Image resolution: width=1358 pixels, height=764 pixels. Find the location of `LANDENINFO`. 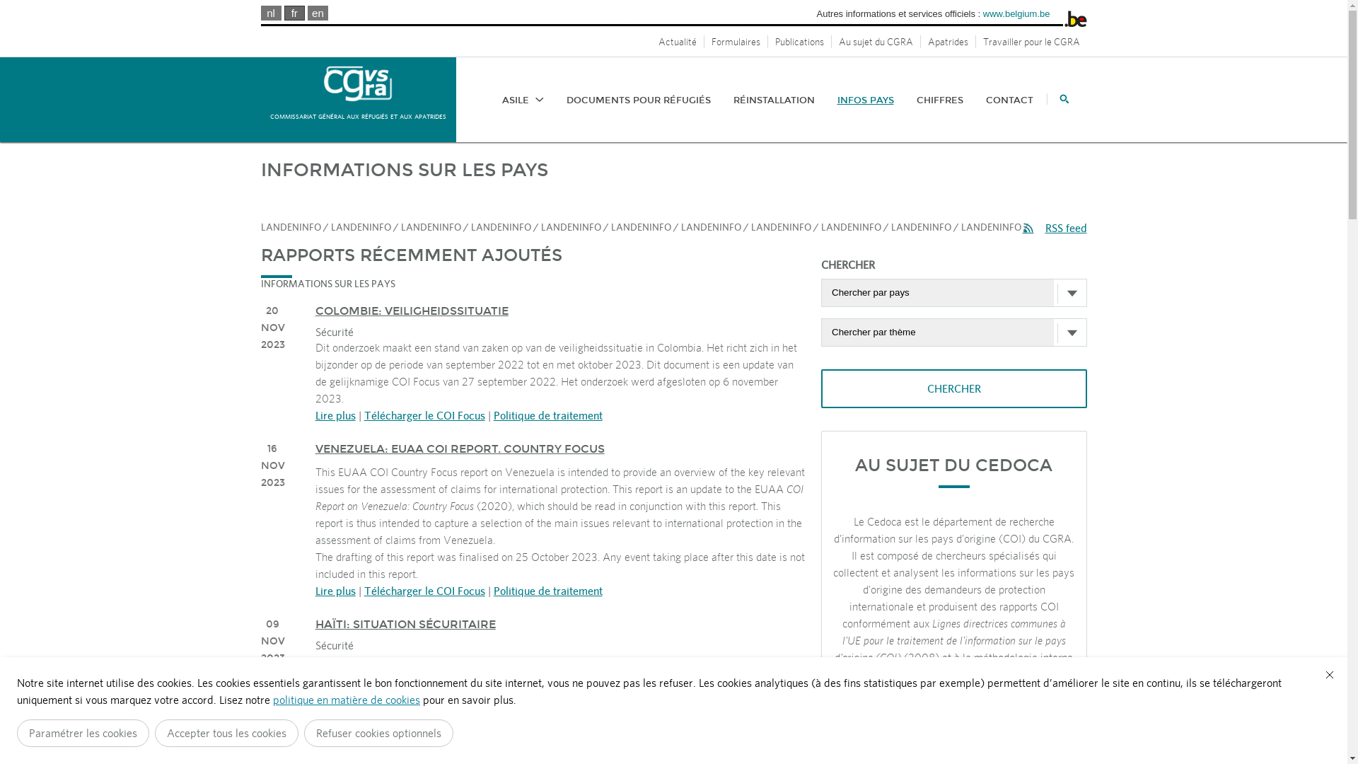

LANDENINFO is located at coordinates (781, 227).